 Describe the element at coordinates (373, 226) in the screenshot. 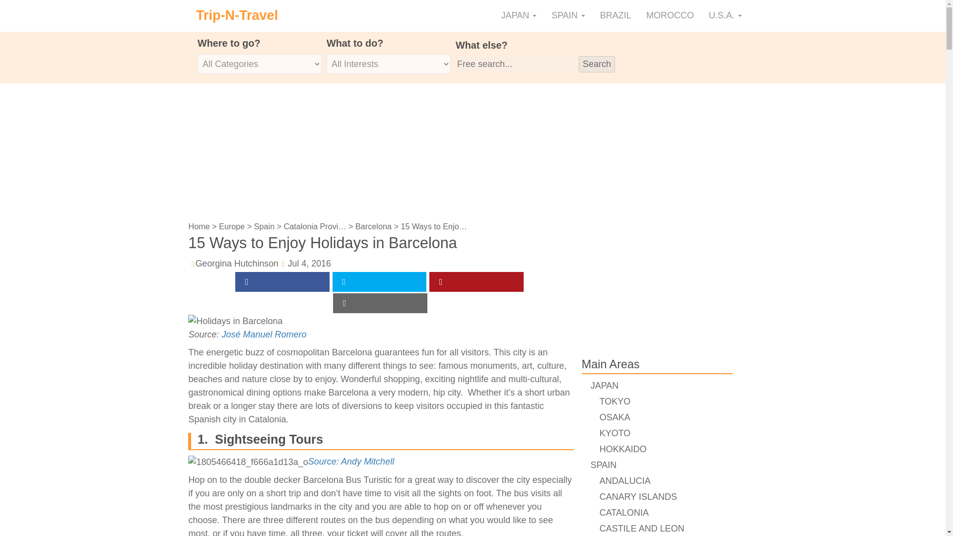

I see `Barcelona` at that location.